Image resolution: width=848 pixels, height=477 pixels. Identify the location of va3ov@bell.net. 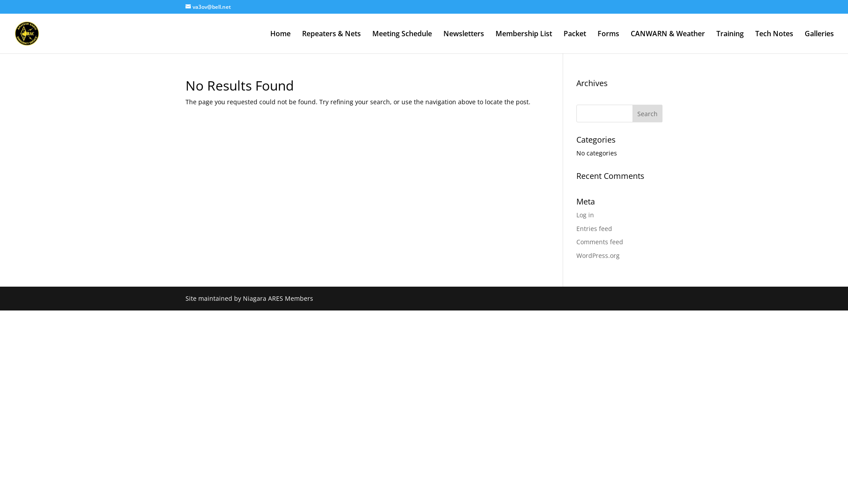
(208, 7).